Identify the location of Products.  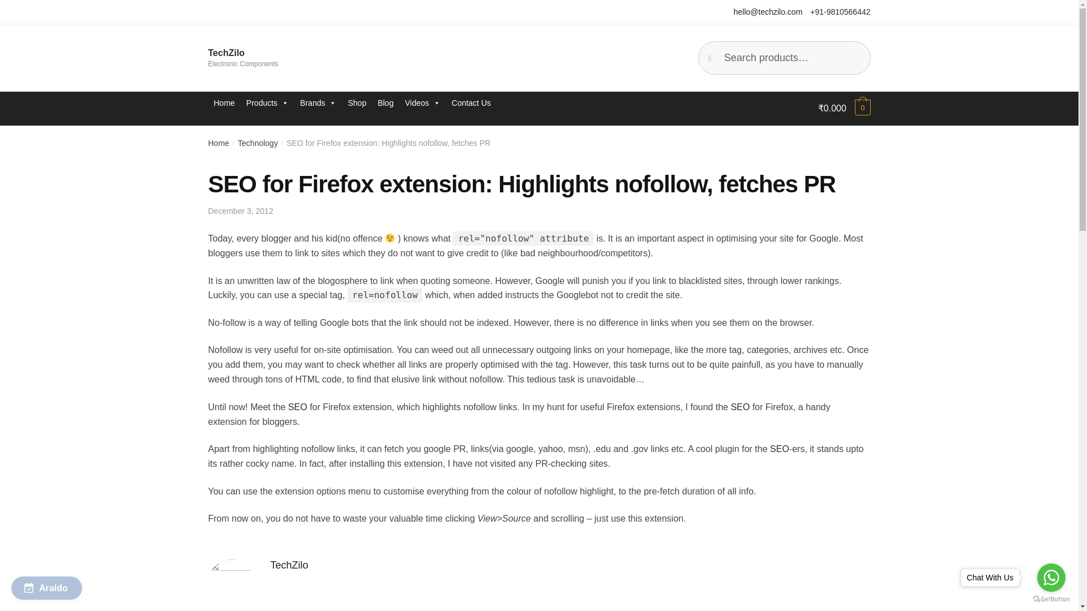
(267, 103).